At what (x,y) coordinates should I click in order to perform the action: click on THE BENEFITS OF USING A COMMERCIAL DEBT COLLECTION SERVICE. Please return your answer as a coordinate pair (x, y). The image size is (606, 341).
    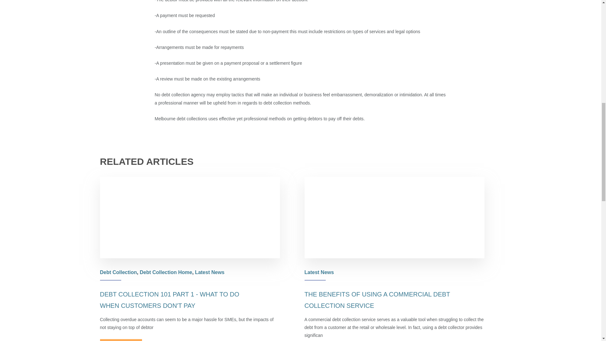
    Looking at the image, I should click on (377, 300).